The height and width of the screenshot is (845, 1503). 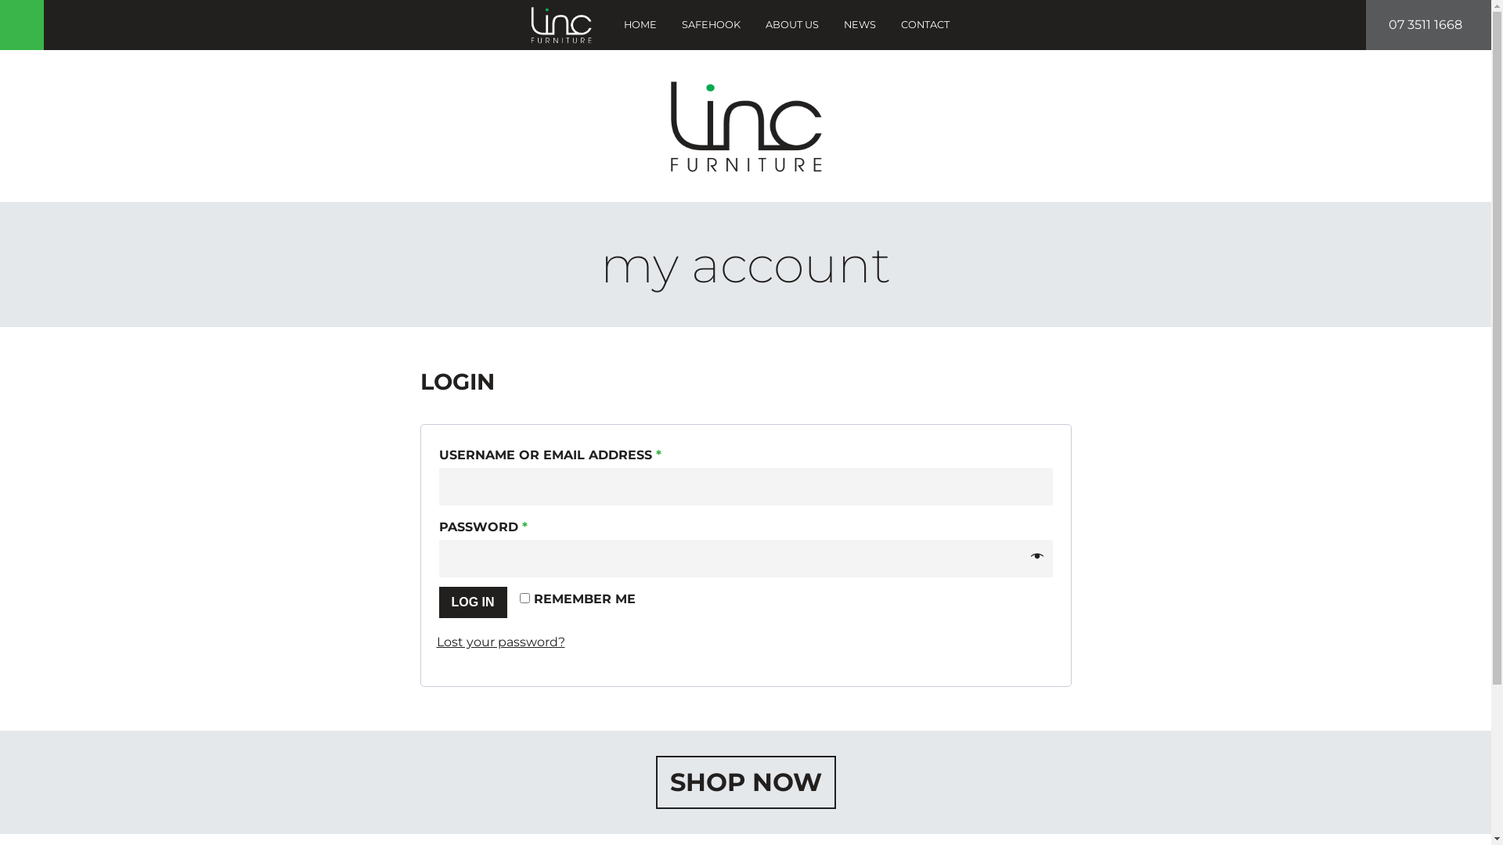 I want to click on ABOUT US, so click(x=792, y=25).